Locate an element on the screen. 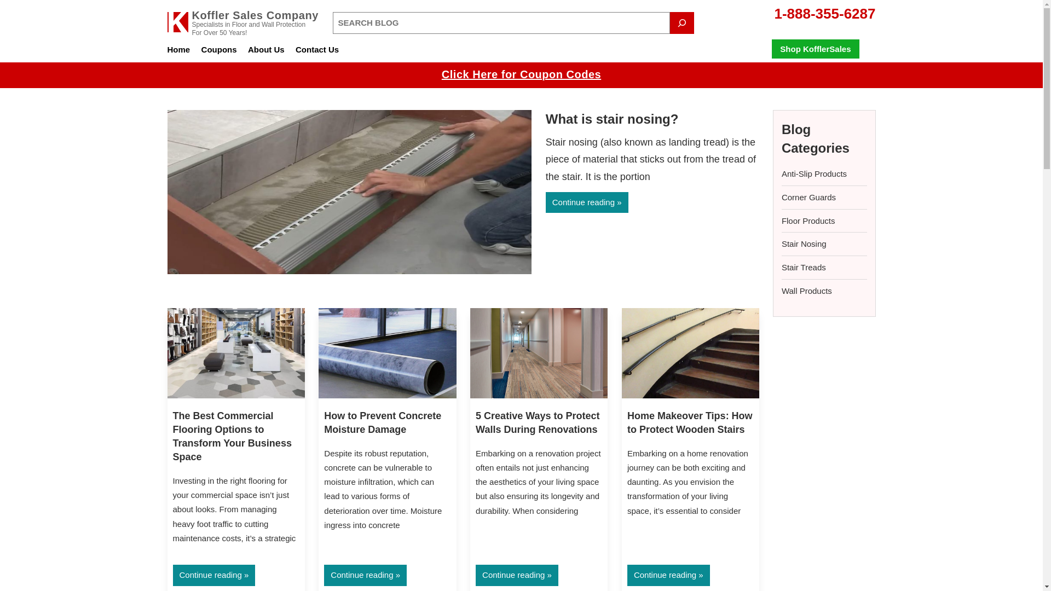 The height and width of the screenshot is (591, 1051). Home is located at coordinates (178, 50).